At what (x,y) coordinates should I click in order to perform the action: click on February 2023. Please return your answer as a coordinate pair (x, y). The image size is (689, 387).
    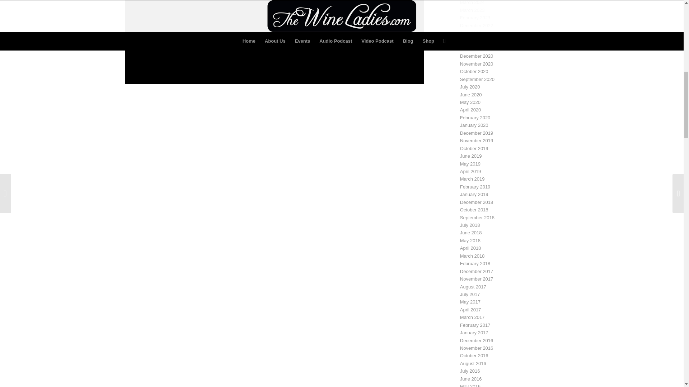
    Looking at the image, I should click on (475, 18).